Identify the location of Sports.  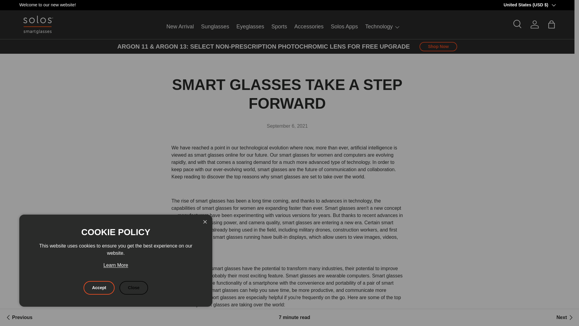
(279, 27).